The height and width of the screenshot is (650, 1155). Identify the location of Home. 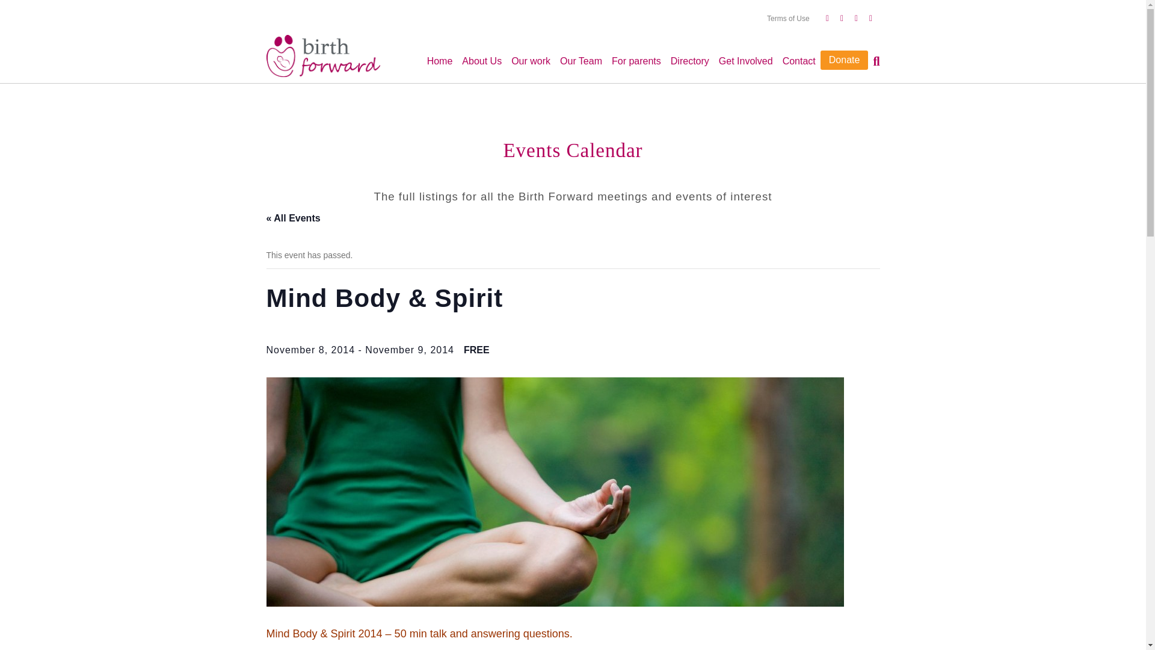
(440, 61).